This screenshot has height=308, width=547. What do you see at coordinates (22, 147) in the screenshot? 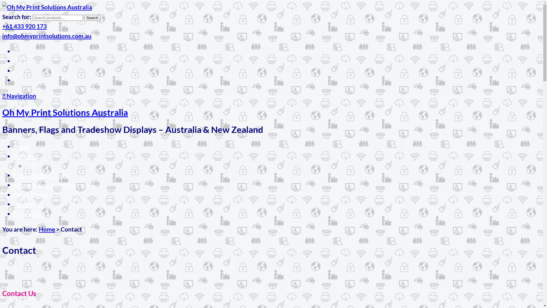
I see `Home` at bounding box center [22, 147].